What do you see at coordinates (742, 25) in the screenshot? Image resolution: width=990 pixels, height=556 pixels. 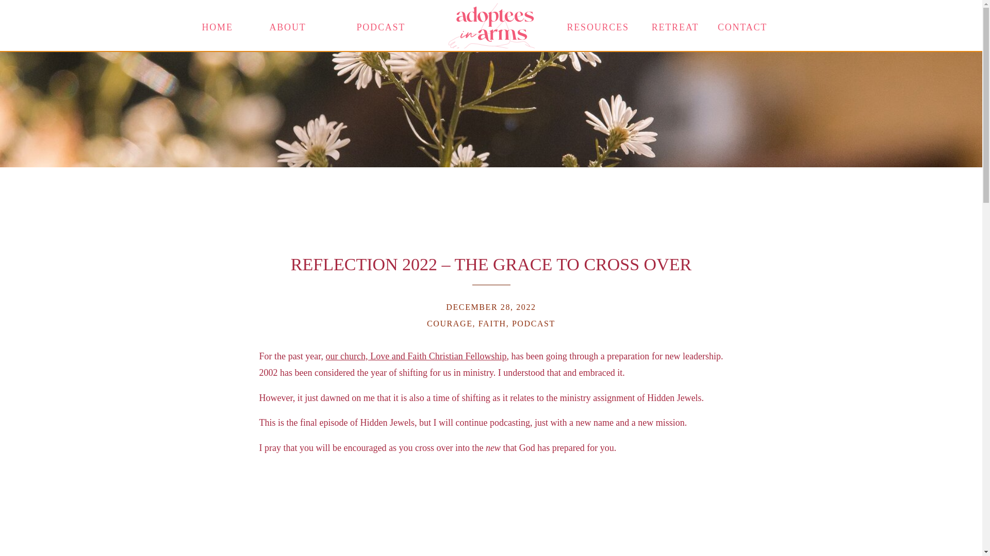 I see `CONTACT` at bounding box center [742, 25].